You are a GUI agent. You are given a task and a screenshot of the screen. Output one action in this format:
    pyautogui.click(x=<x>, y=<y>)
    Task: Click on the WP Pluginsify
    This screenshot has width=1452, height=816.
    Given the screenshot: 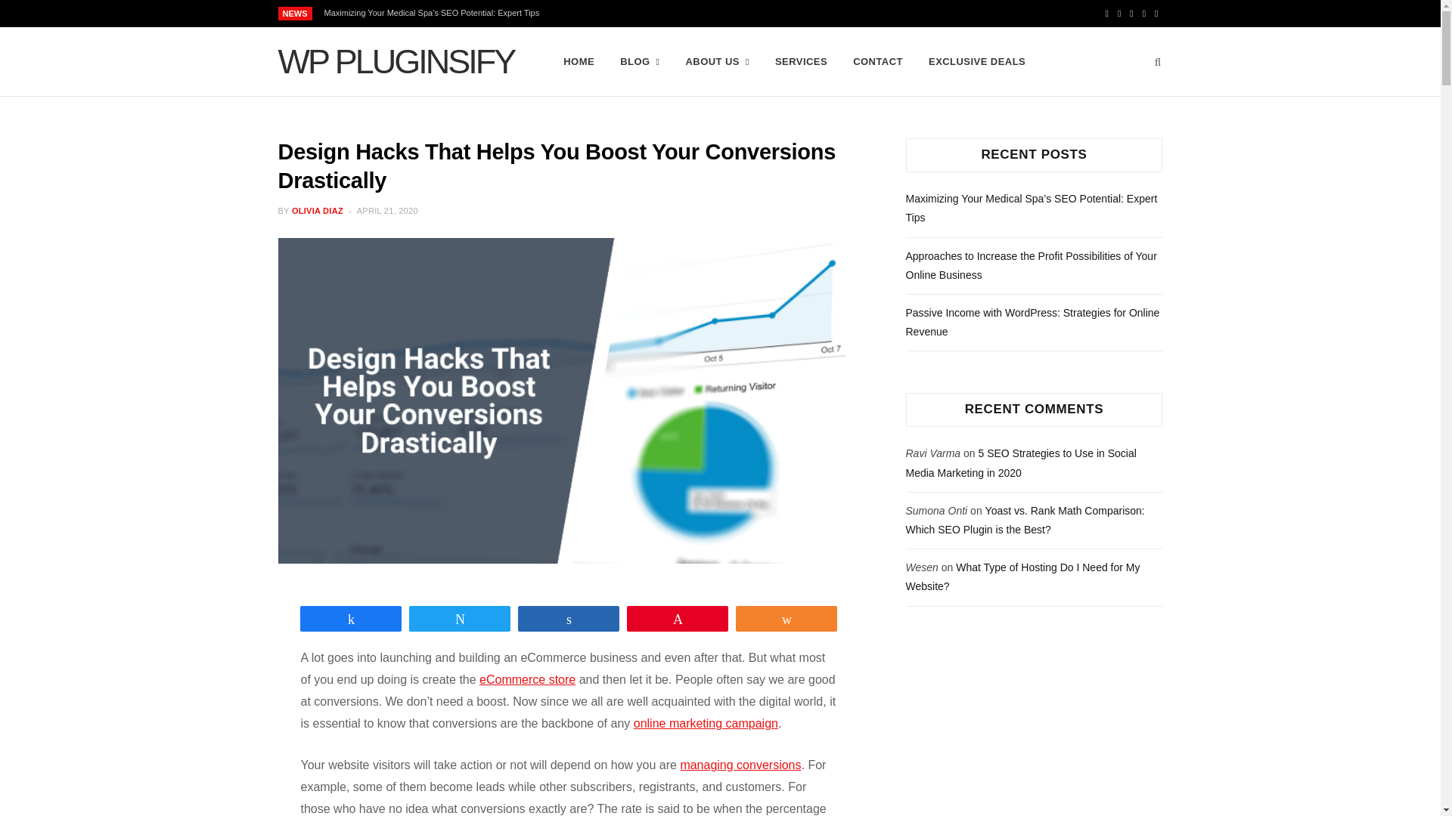 What is the action you would take?
    pyautogui.click(x=396, y=62)
    